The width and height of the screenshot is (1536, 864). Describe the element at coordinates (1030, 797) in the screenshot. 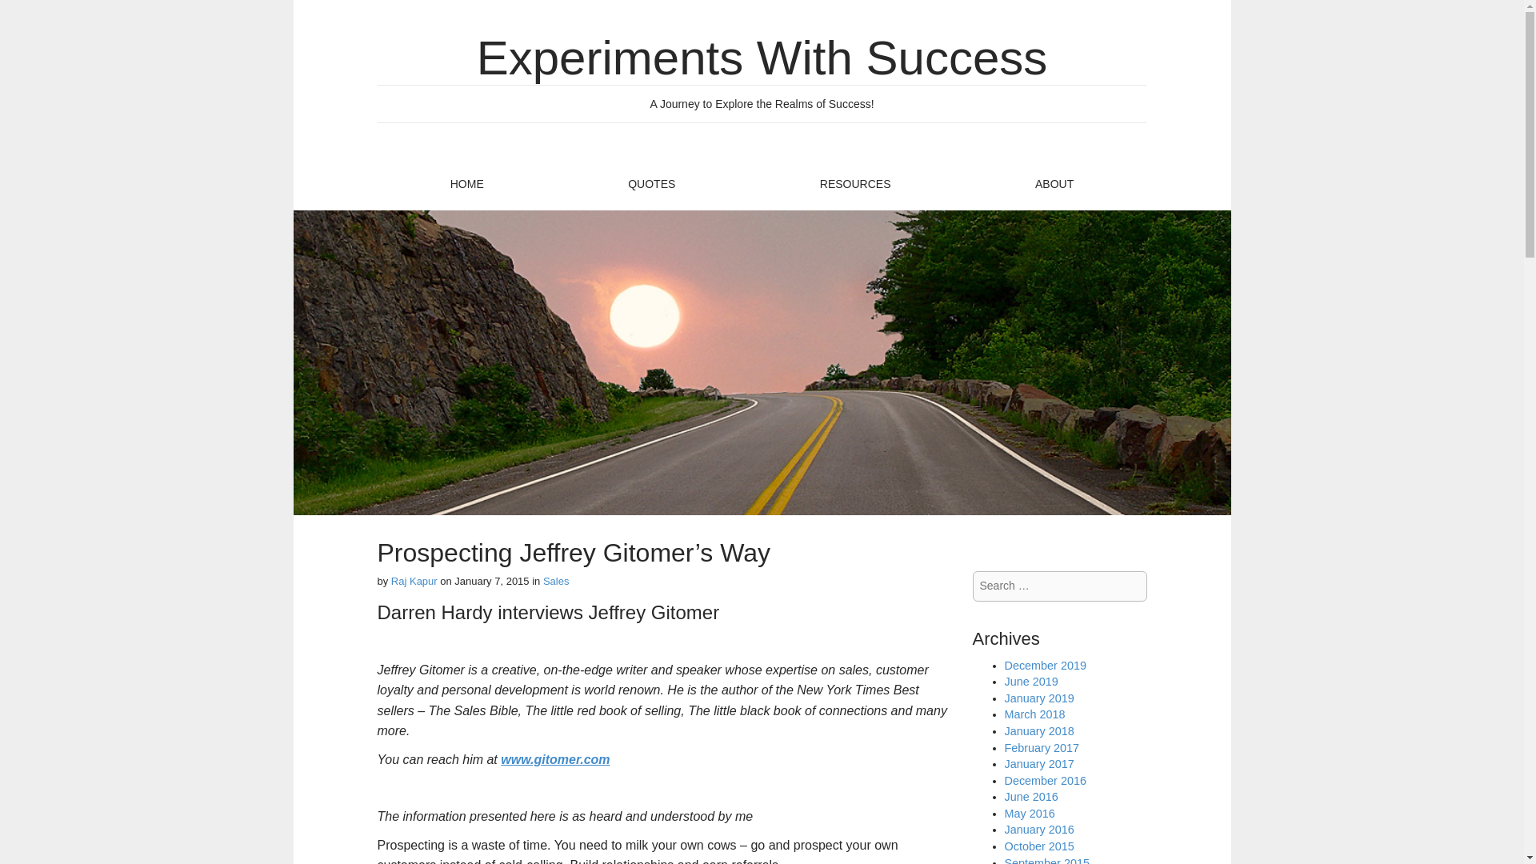

I see `June 2016` at that location.